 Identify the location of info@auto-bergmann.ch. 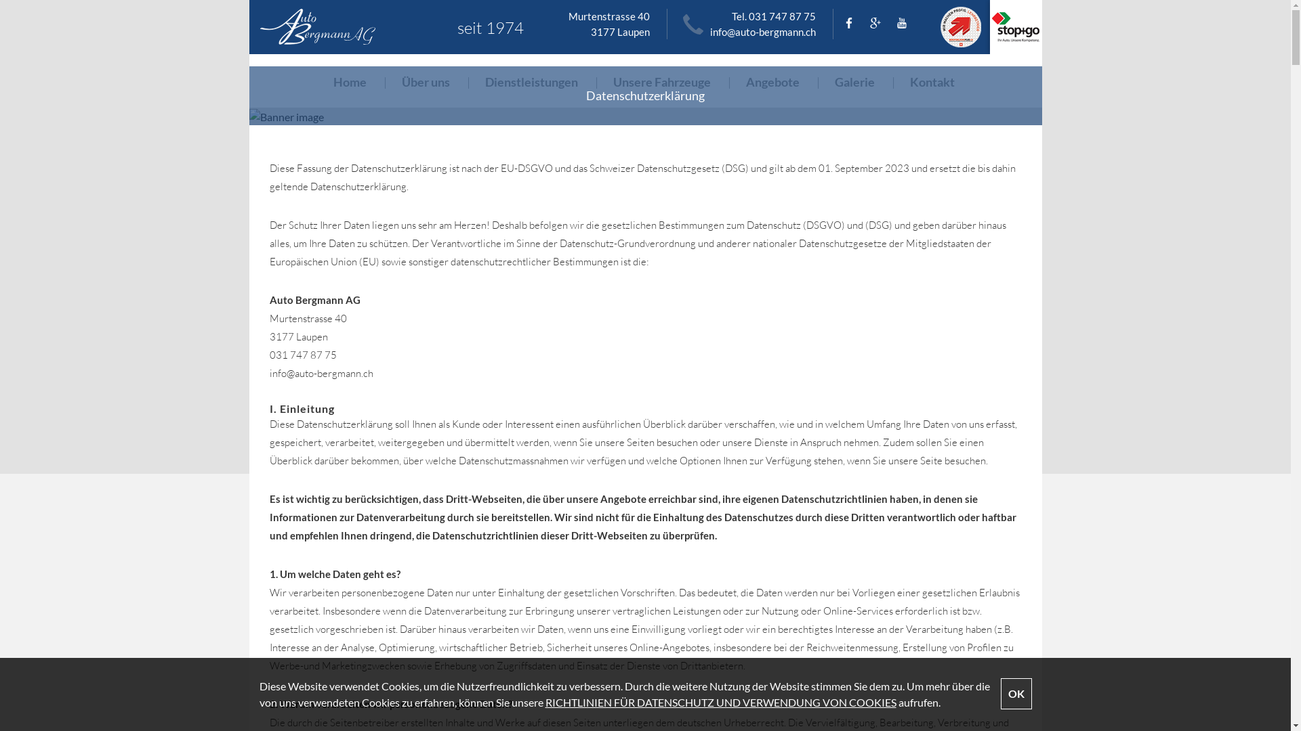
(763, 32).